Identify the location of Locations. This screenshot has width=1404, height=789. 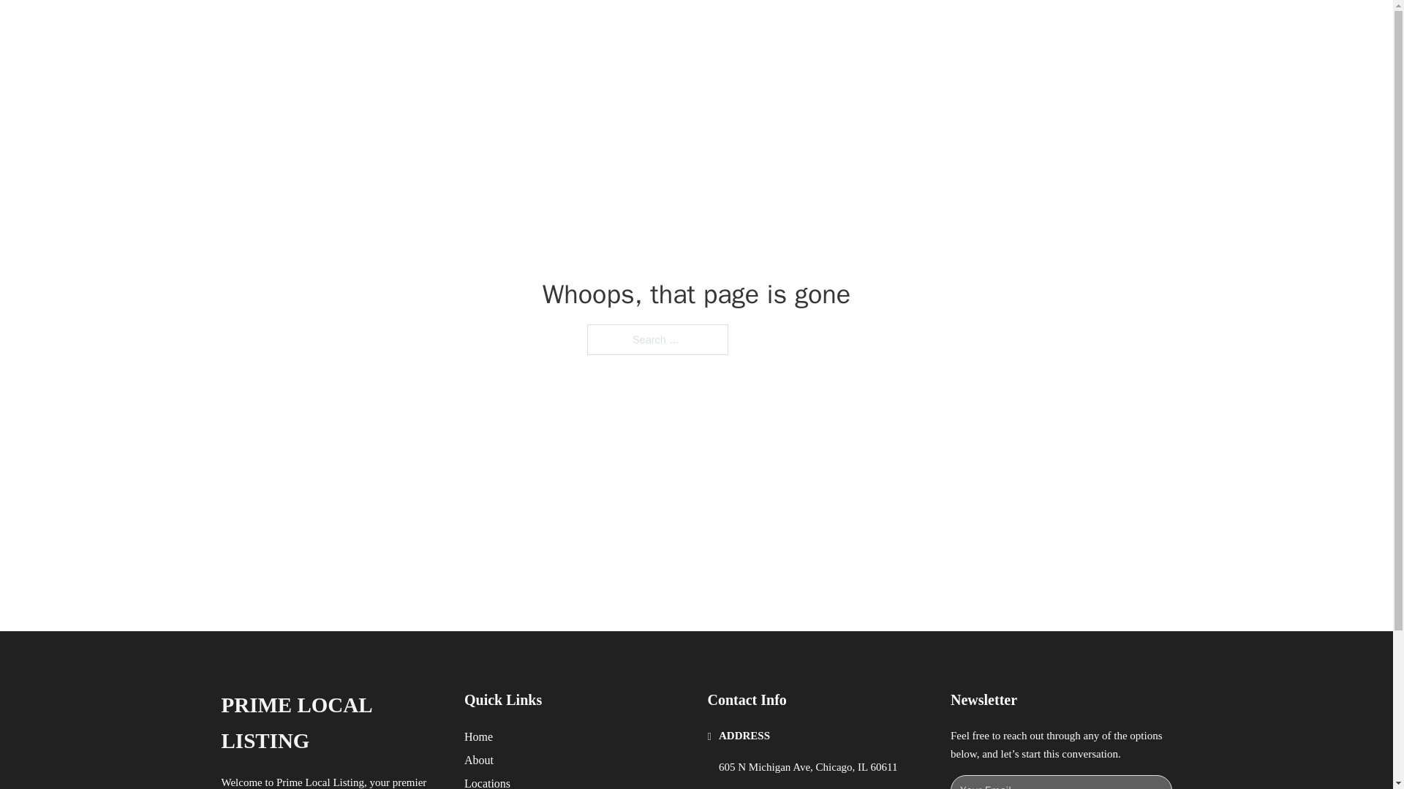
(487, 782).